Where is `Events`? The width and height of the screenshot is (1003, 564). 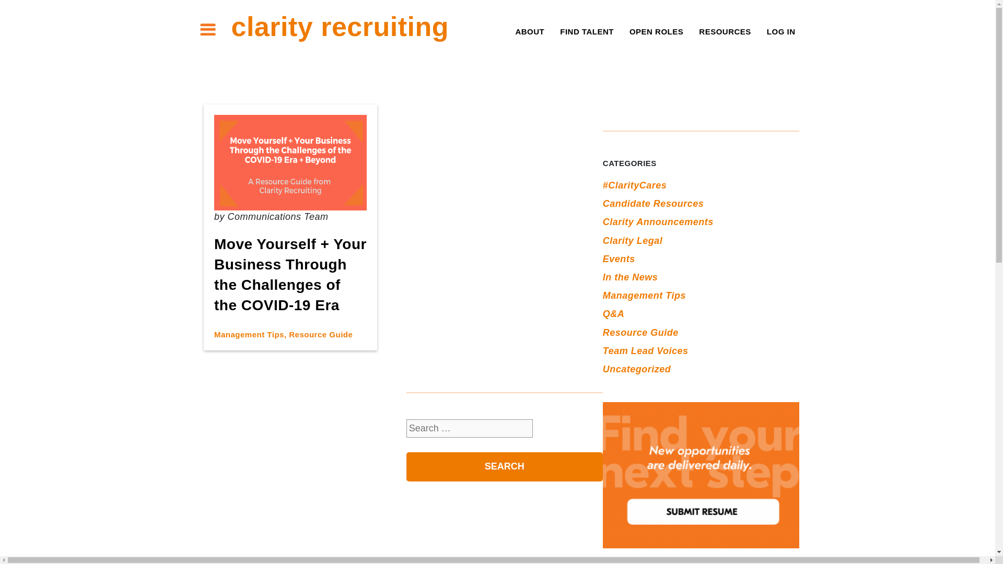
Events is located at coordinates (619, 259).